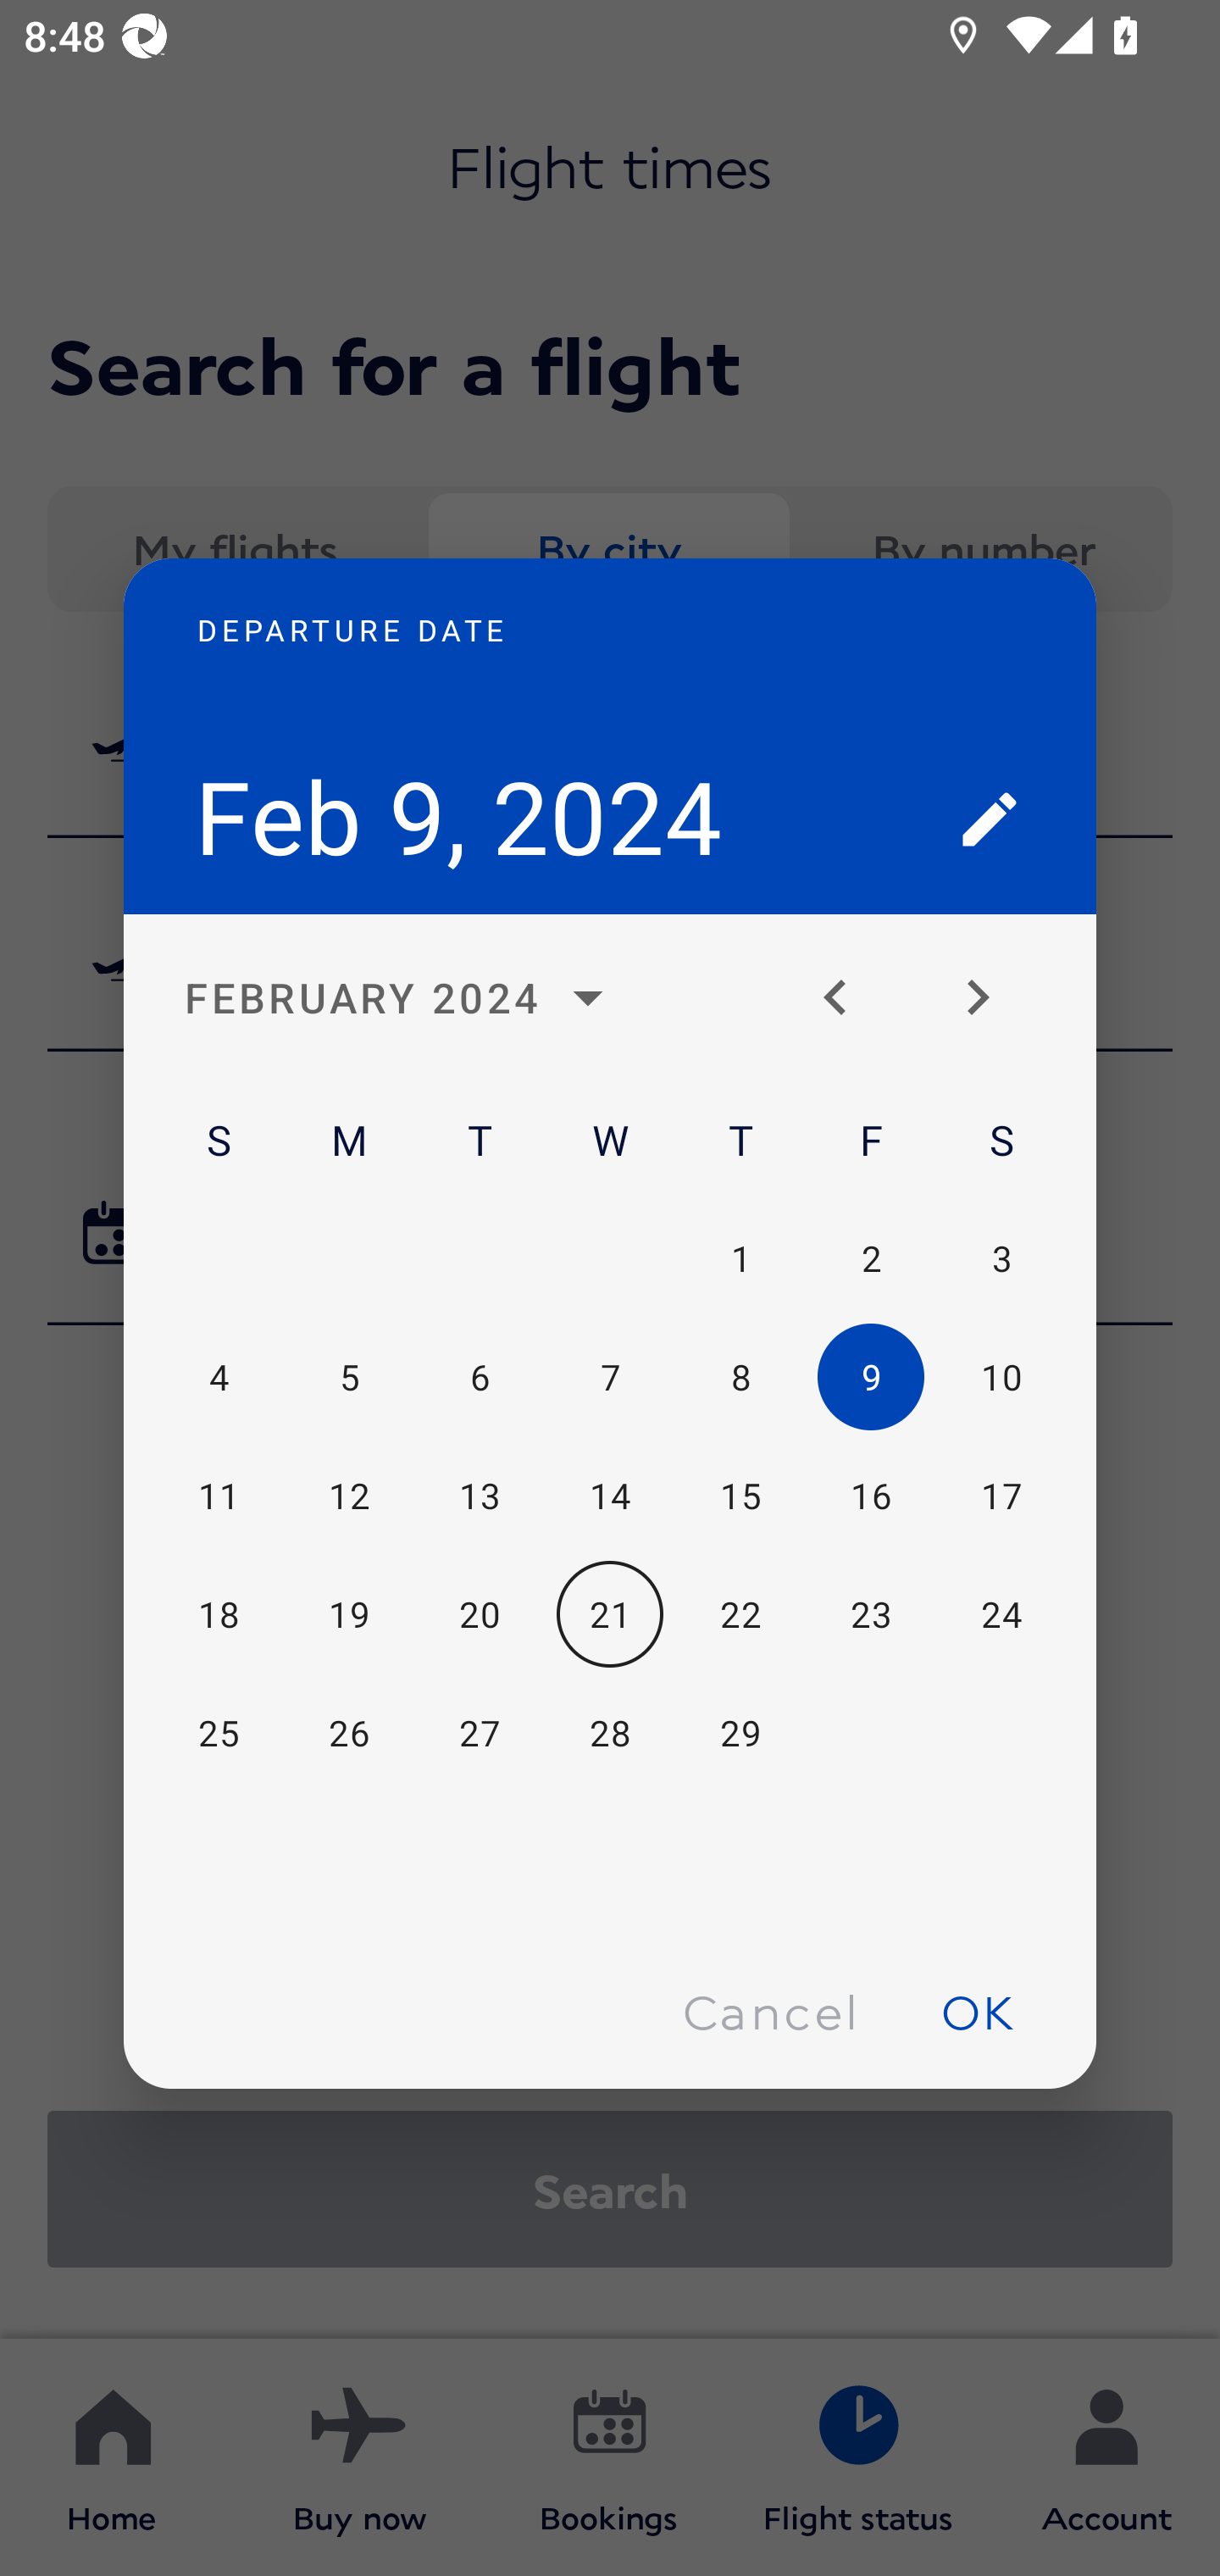  Describe the element at coordinates (480, 1378) in the screenshot. I see `6 Tue, Feb 6` at that location.